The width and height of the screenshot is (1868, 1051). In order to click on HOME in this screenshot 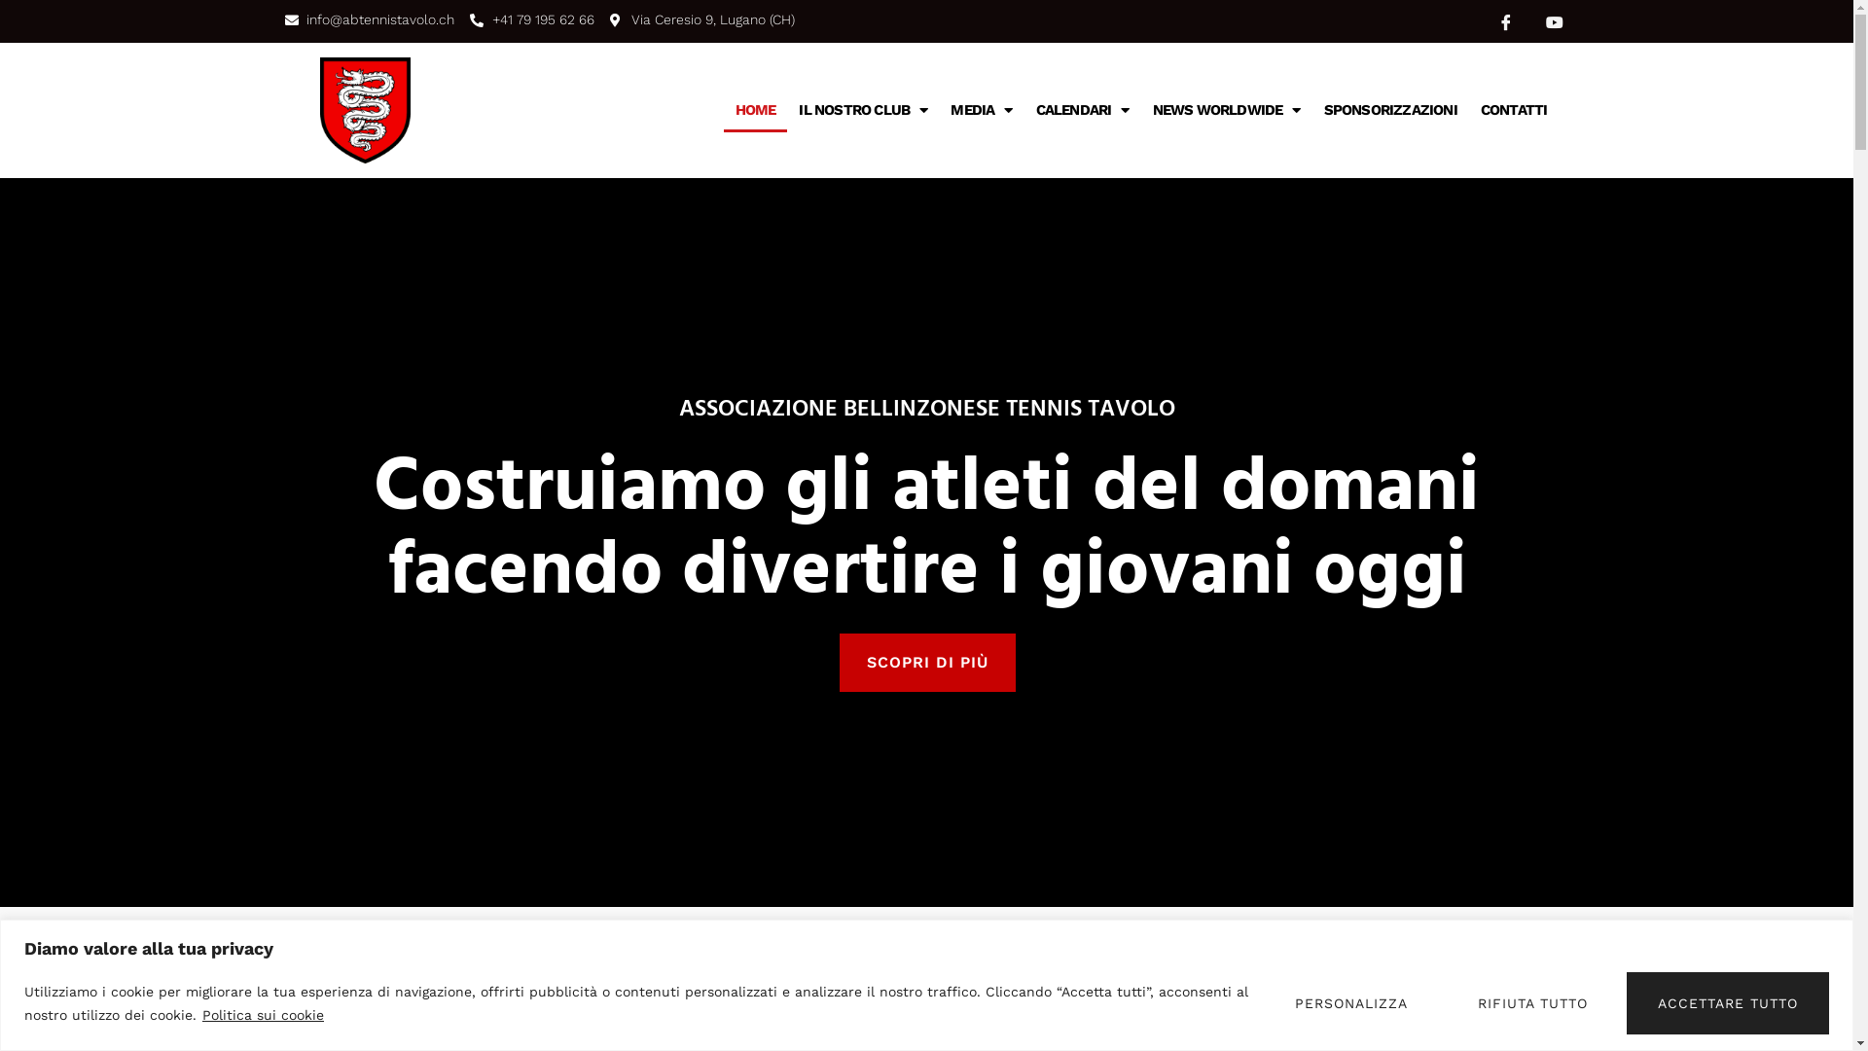, I will do `click(756, 110)`.